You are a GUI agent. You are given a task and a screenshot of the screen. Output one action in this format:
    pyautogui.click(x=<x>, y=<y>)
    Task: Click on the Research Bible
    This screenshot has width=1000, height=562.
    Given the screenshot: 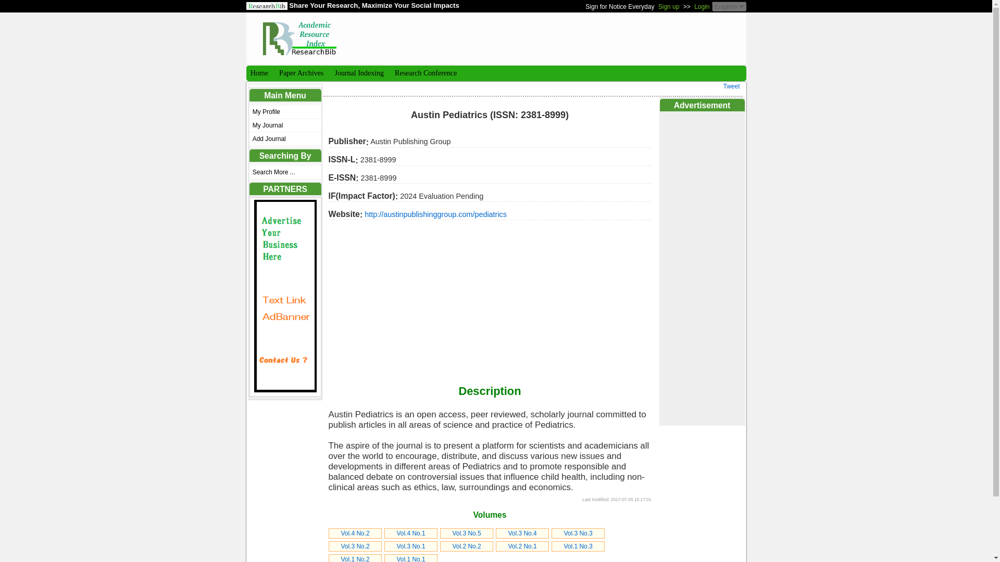 What is the action you would take?
    pyautogui.click(x=299, y=34)
    